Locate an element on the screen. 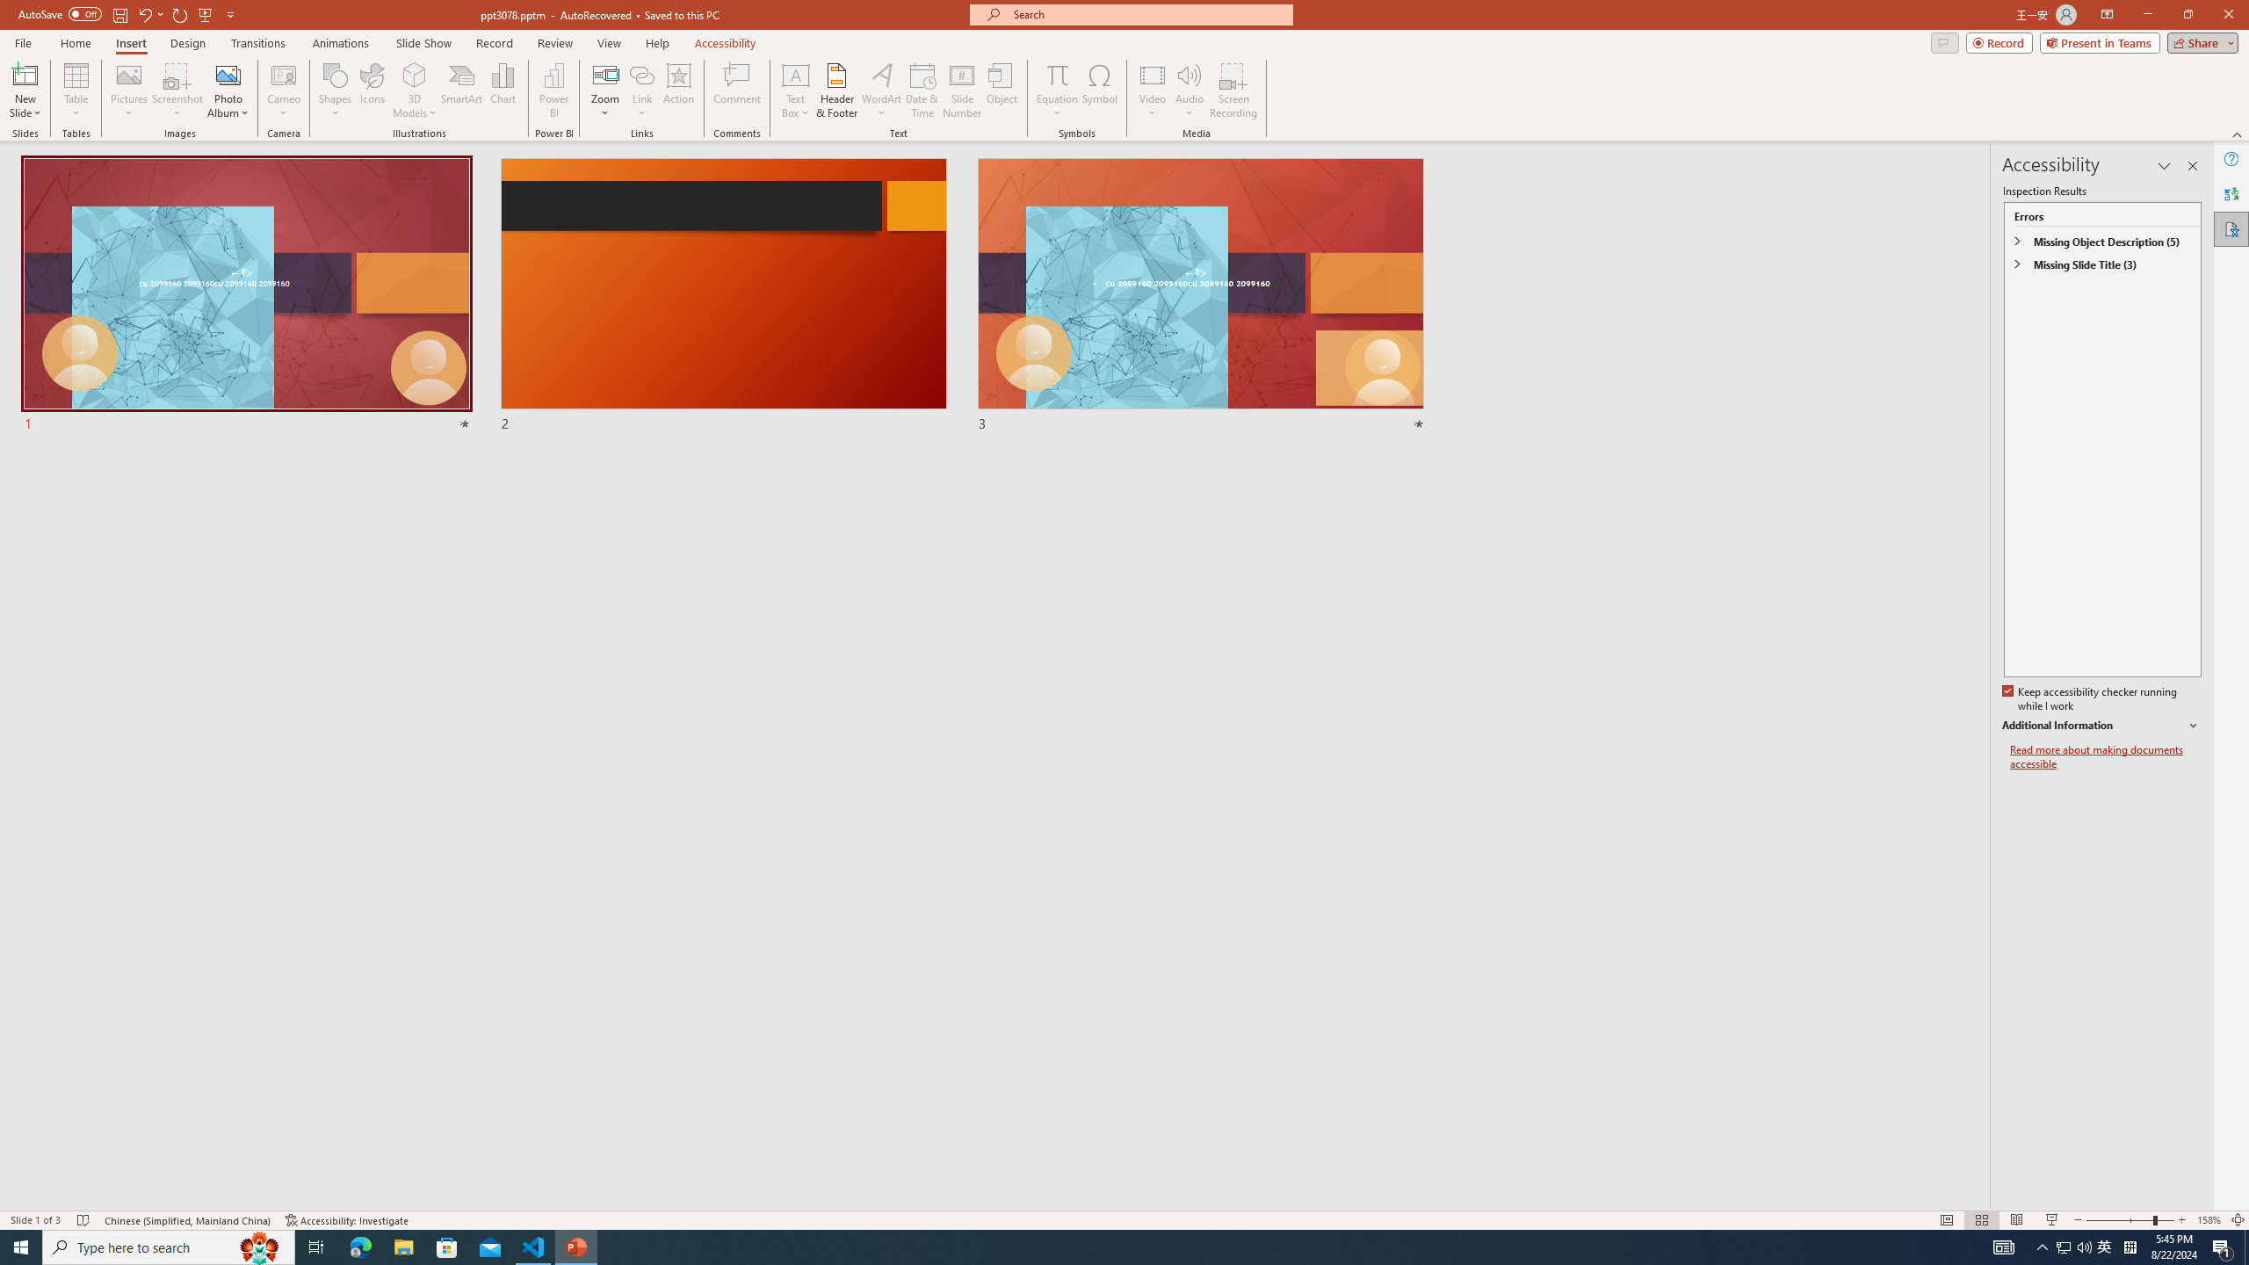  Video is located at coordinates (1153, 90).